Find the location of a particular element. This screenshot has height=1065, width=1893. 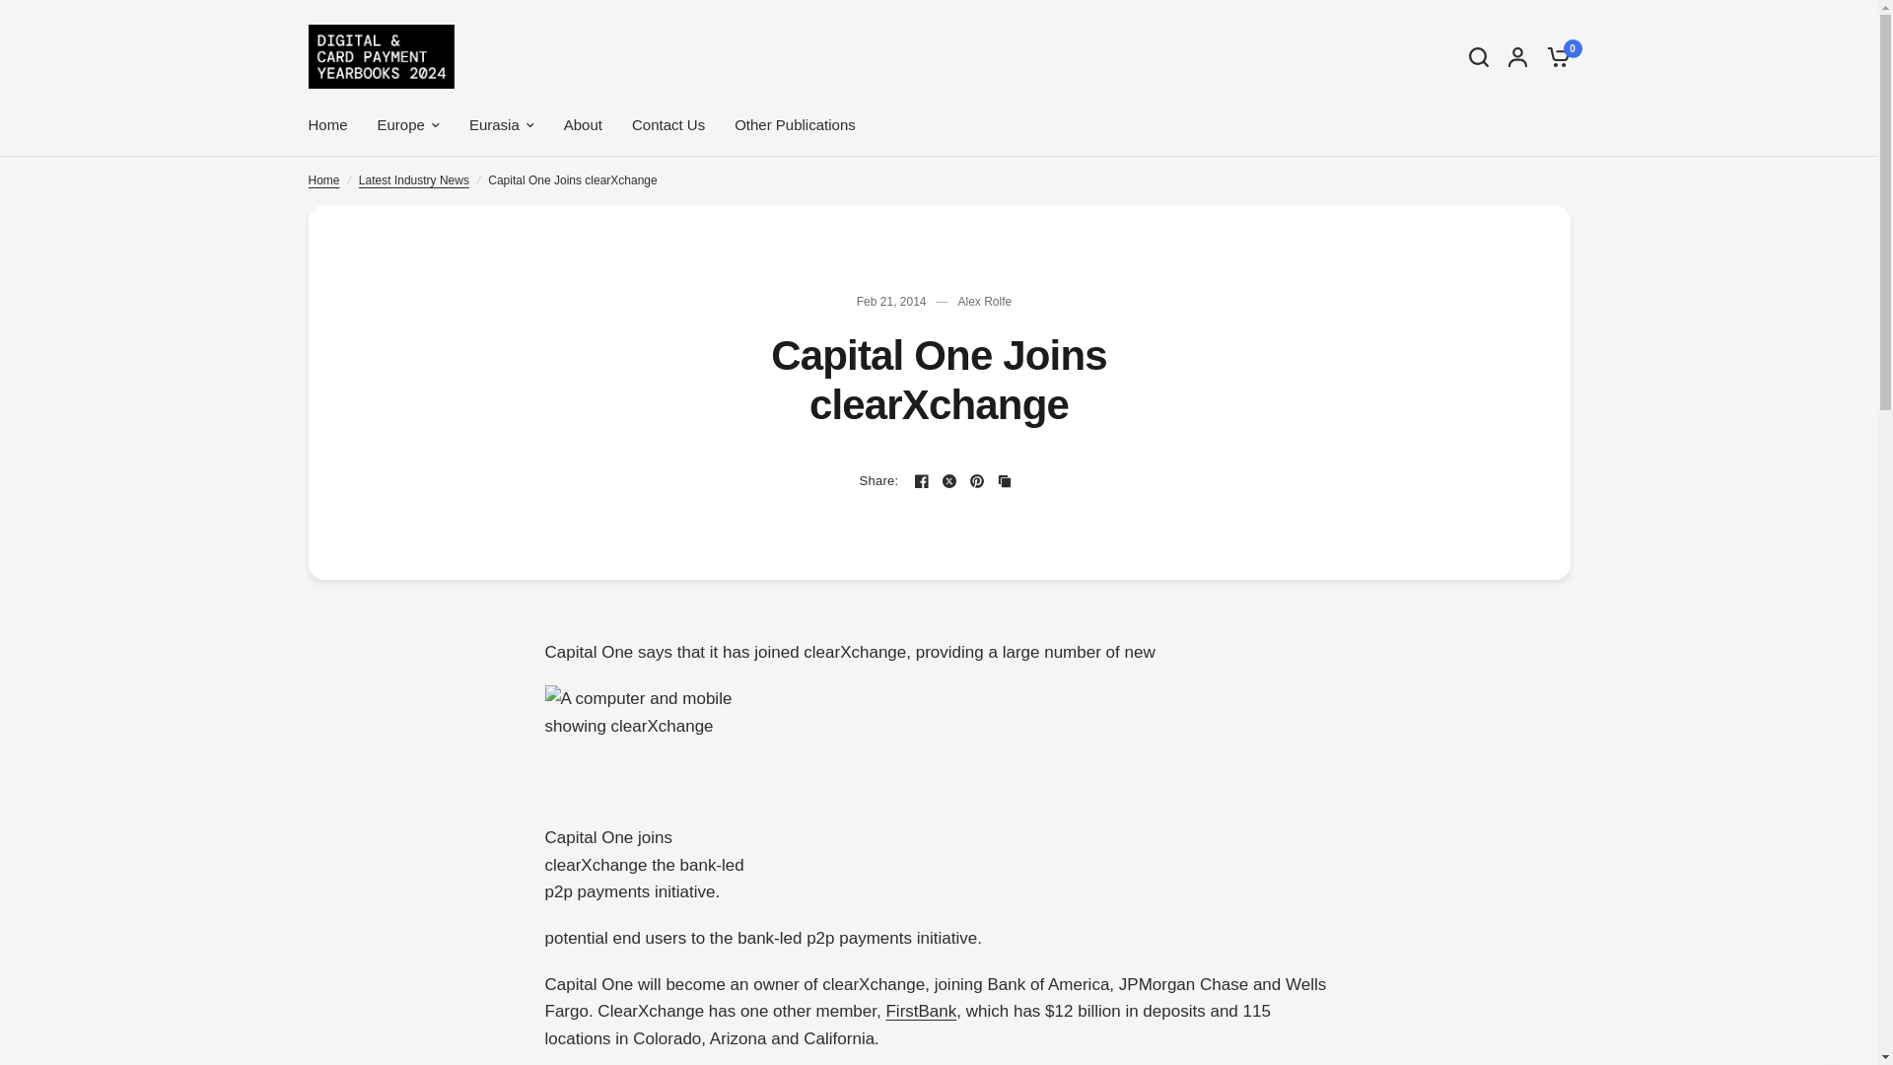

Latest Industry News is located at coordinates (414, 180).